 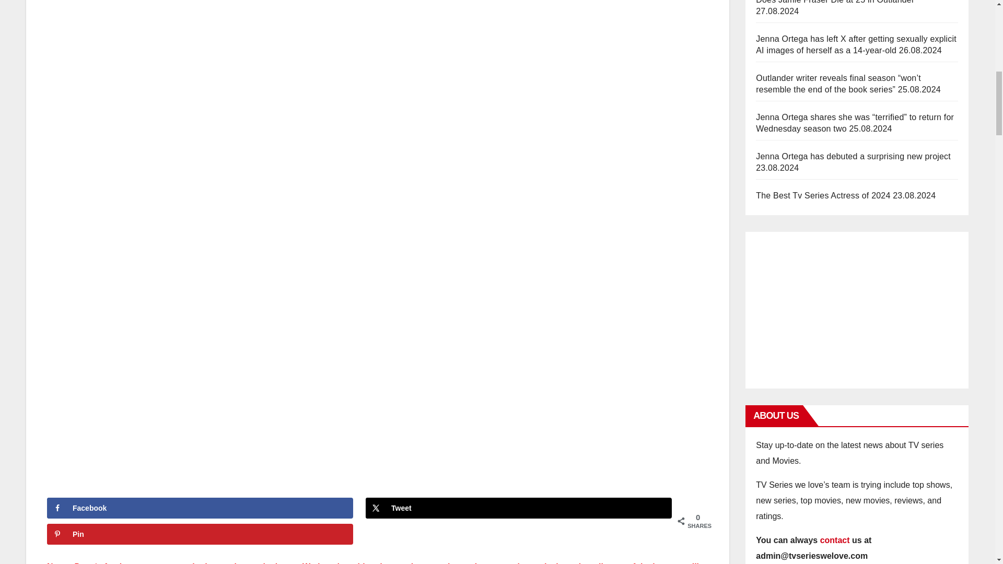 What do you see at coordinates (519, 508) in the screenshot?
I see `Tweet` at bounding box center [519, 508].